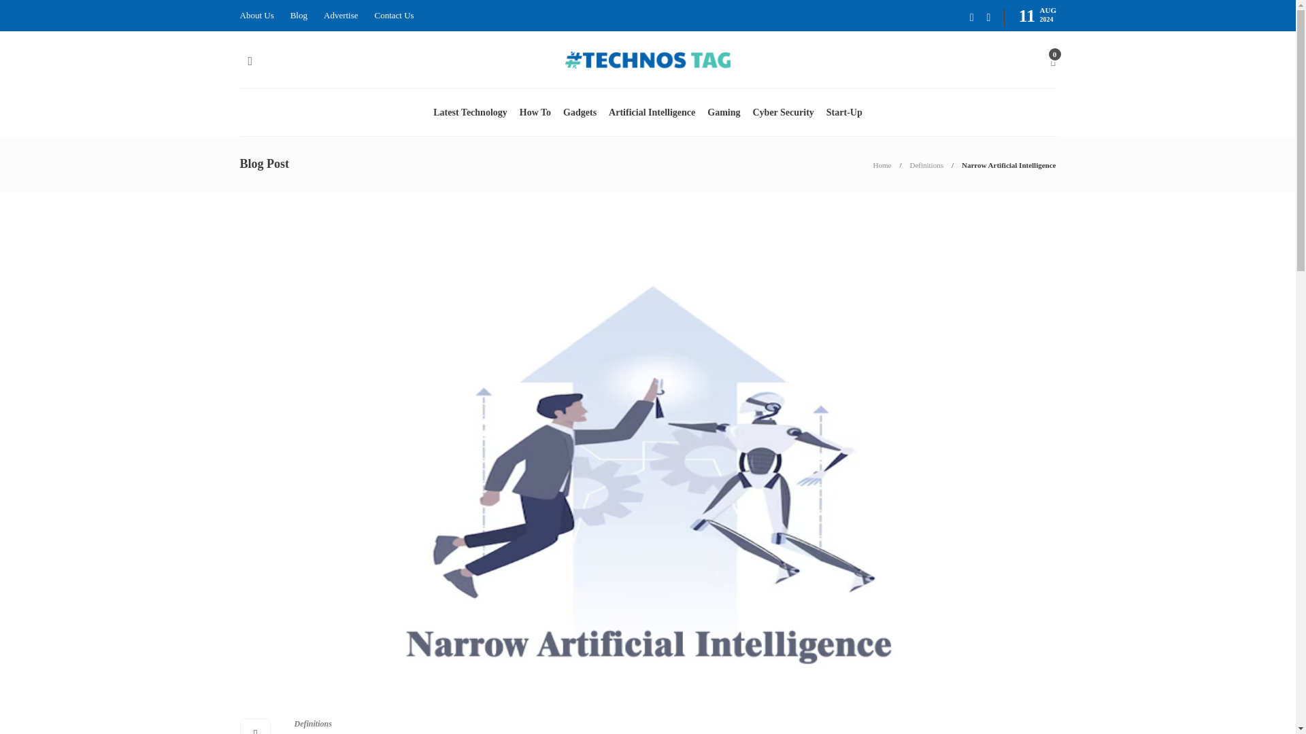 This screenshot has height=734, width=1306. Describe the element at coordinates (1008, 164) in the screenshot. I see `Narrow Artificial Intelligence` at that location.